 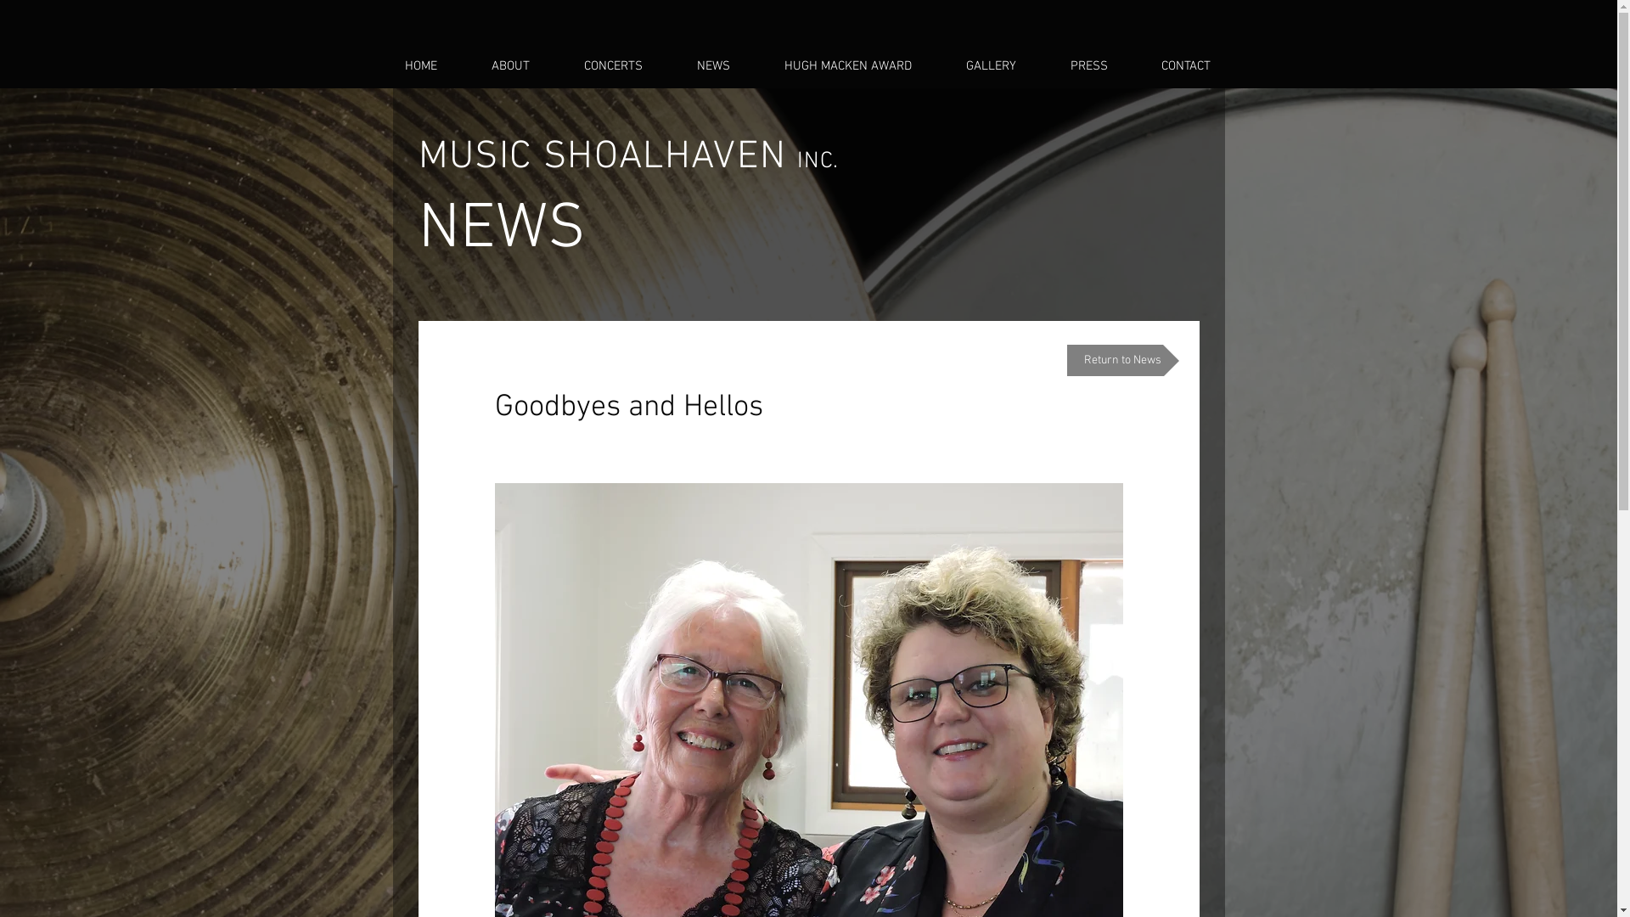 I want to click on PRESS, so click(x=1102, y=66).